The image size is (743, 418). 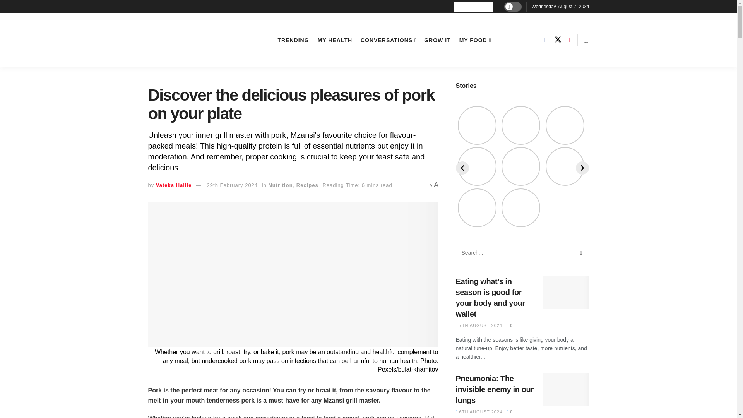 I want to click on MY FOOD, so click(x=474, y=40).